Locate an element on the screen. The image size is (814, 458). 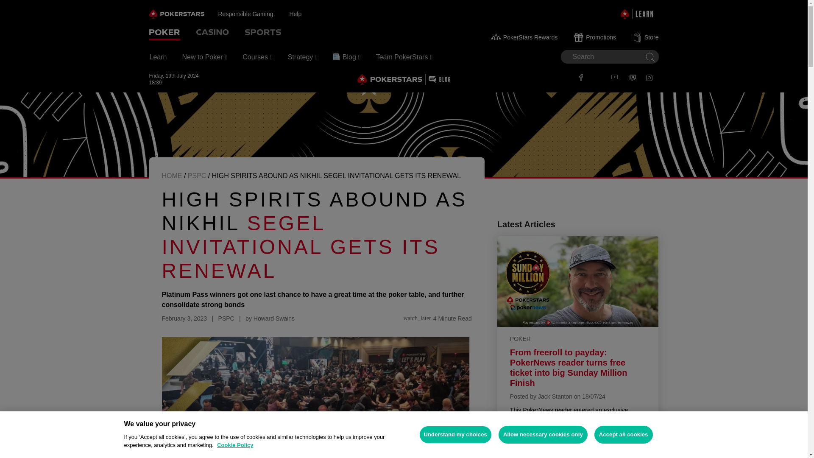
Casino is located at coordinates (212, 33).